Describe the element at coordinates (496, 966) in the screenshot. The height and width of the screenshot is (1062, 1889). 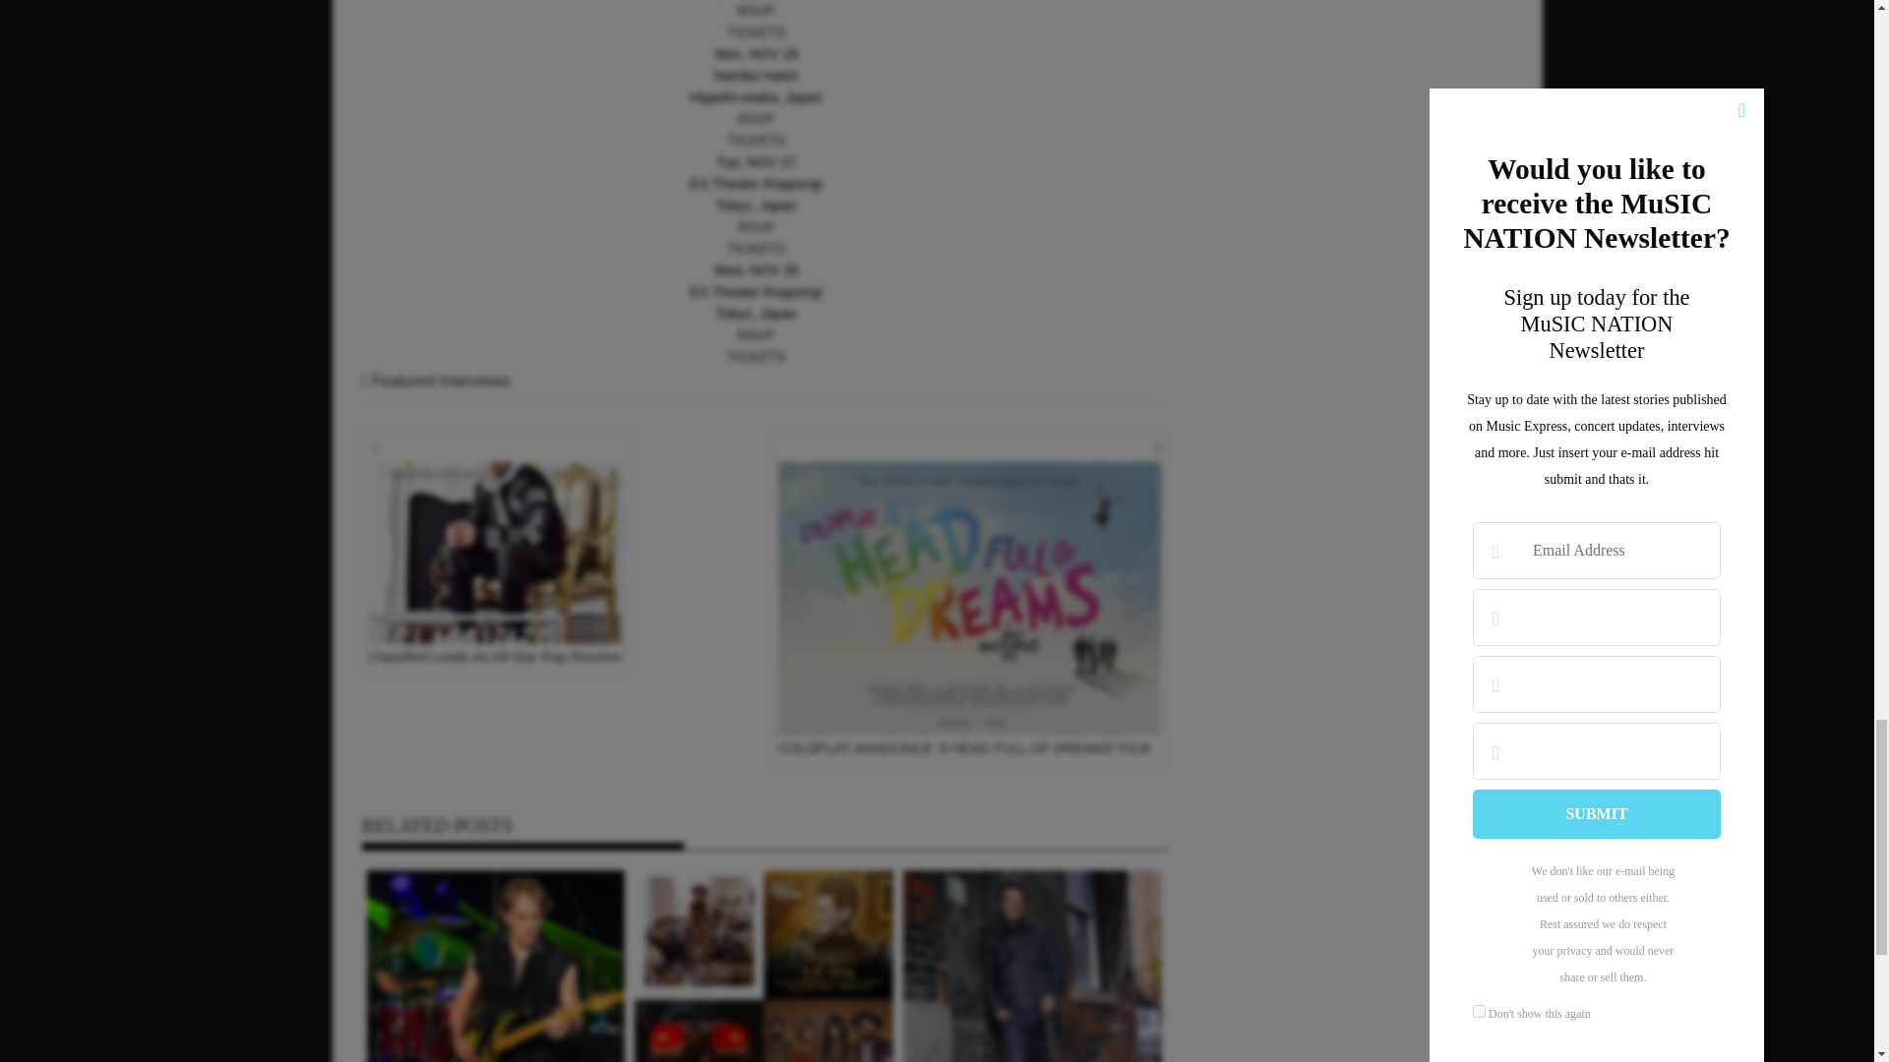
I see `New Producer Injects Life Into Honeymoon Suite Release` at that location.